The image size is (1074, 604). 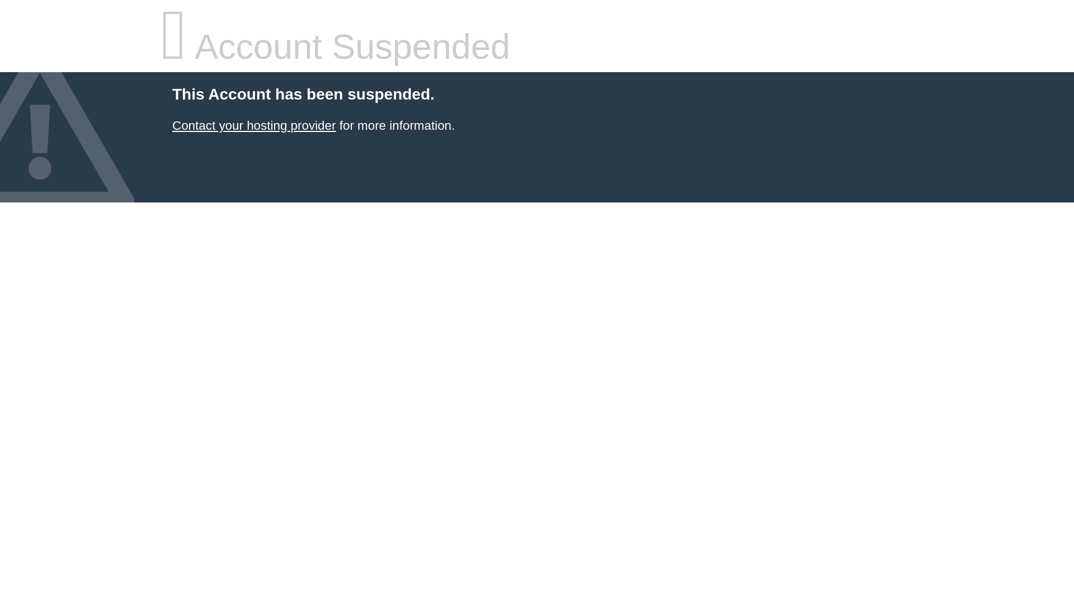 I want to click on Contact your hosting provider, so click(x=253, y=125).